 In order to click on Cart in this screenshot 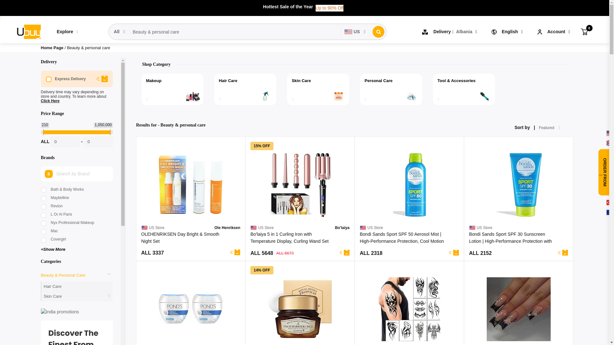, I will do `click(584, 31)`.